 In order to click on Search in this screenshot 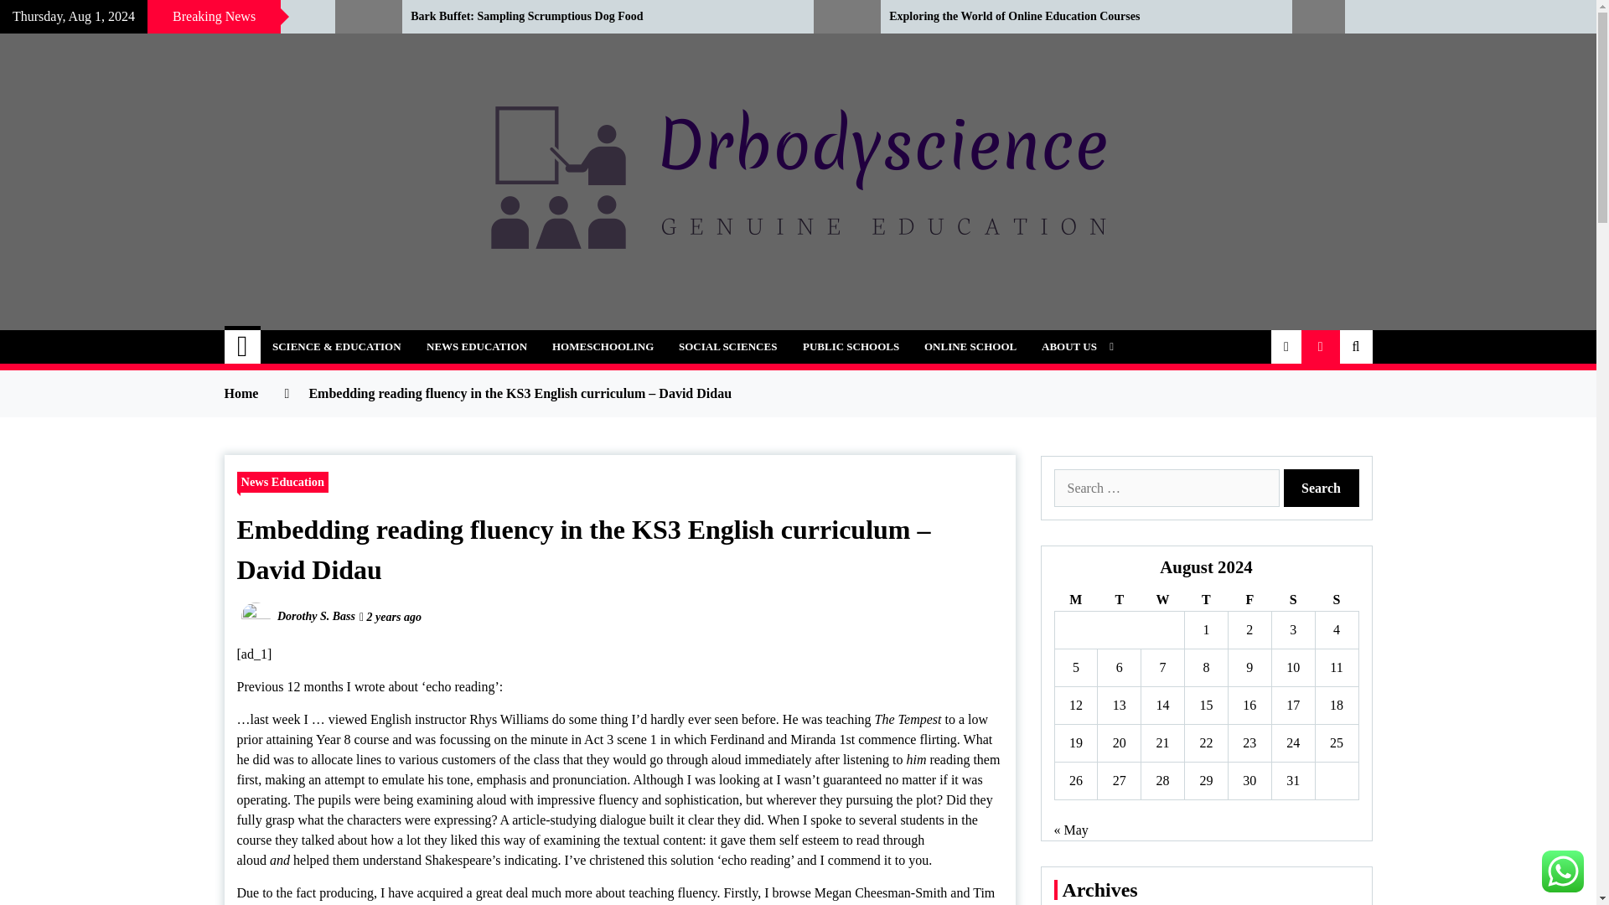, I will do `click(1322, 488)`.